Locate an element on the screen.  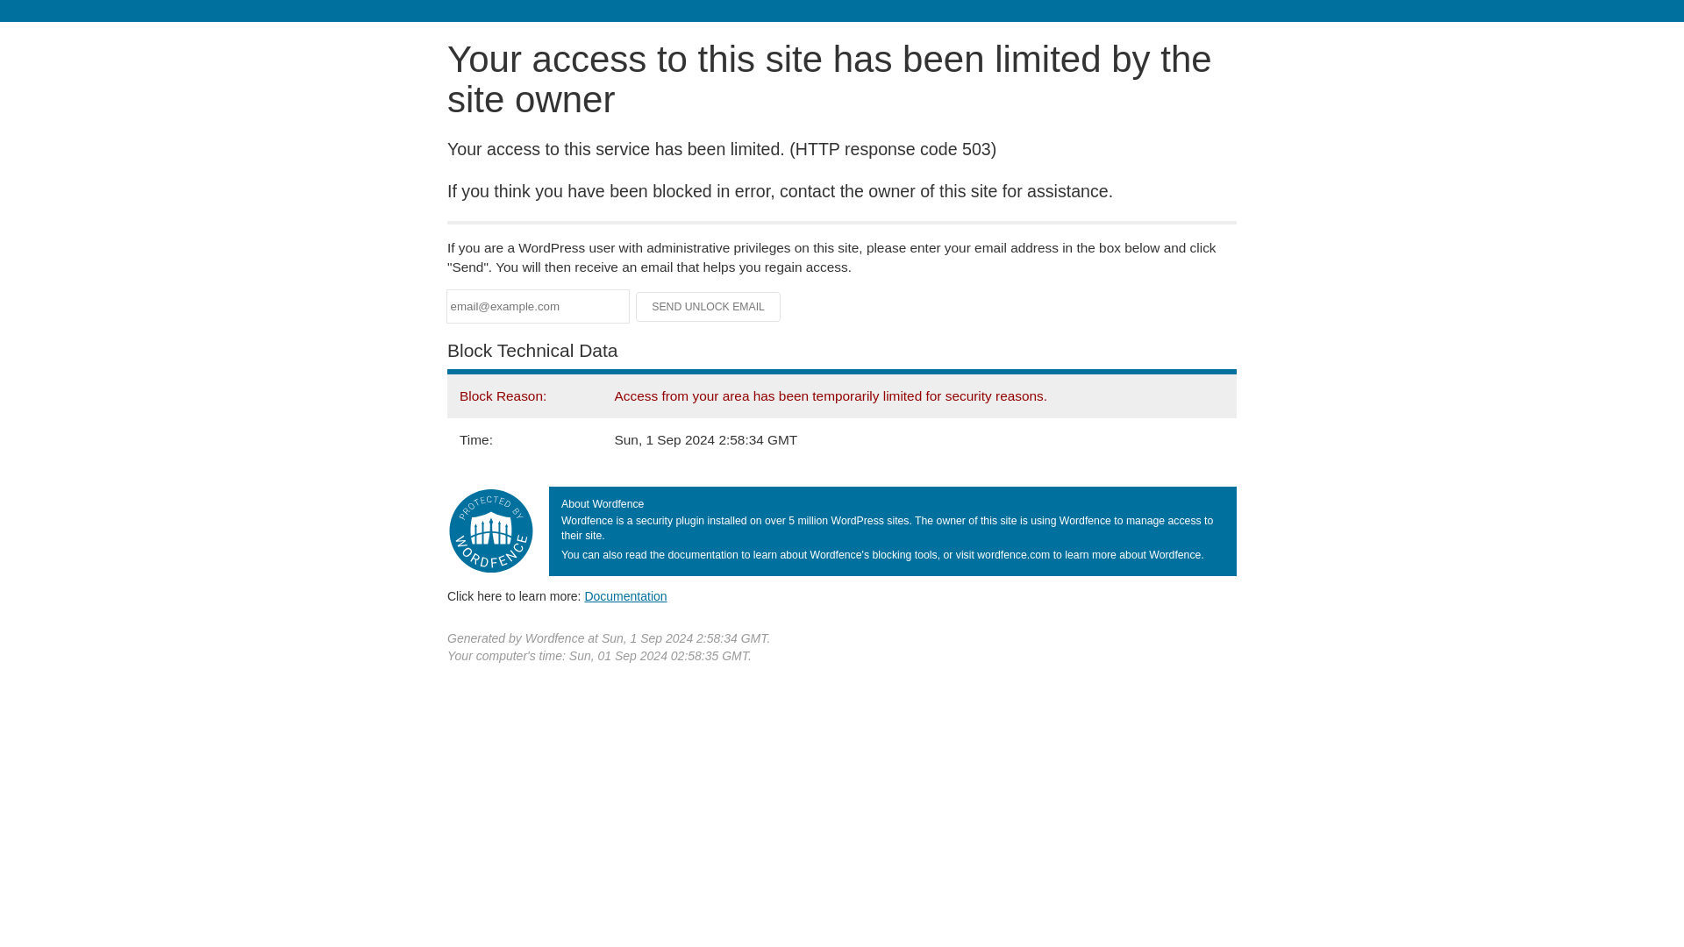
Documentation is located at coordinates (625, 595).